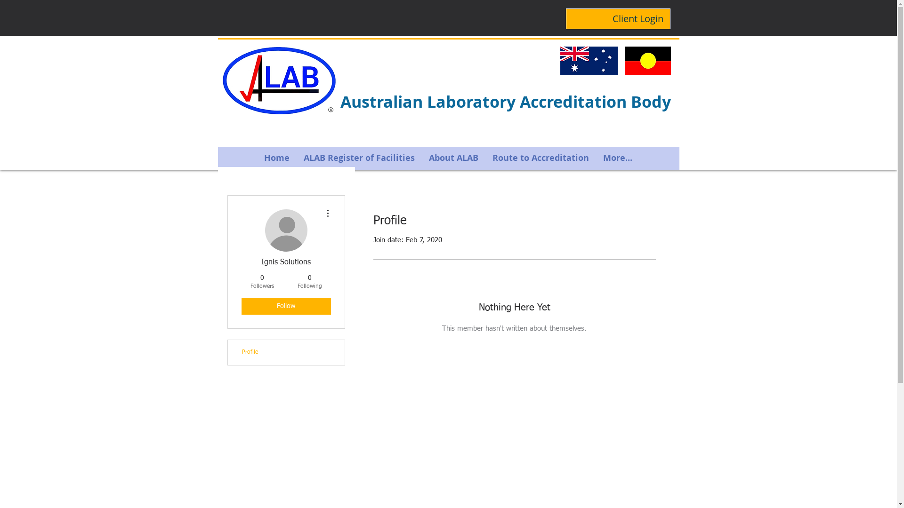 The height and width of the screenshot is (508, 904). I want to click on Route to Accreditation, so click(541, 158).